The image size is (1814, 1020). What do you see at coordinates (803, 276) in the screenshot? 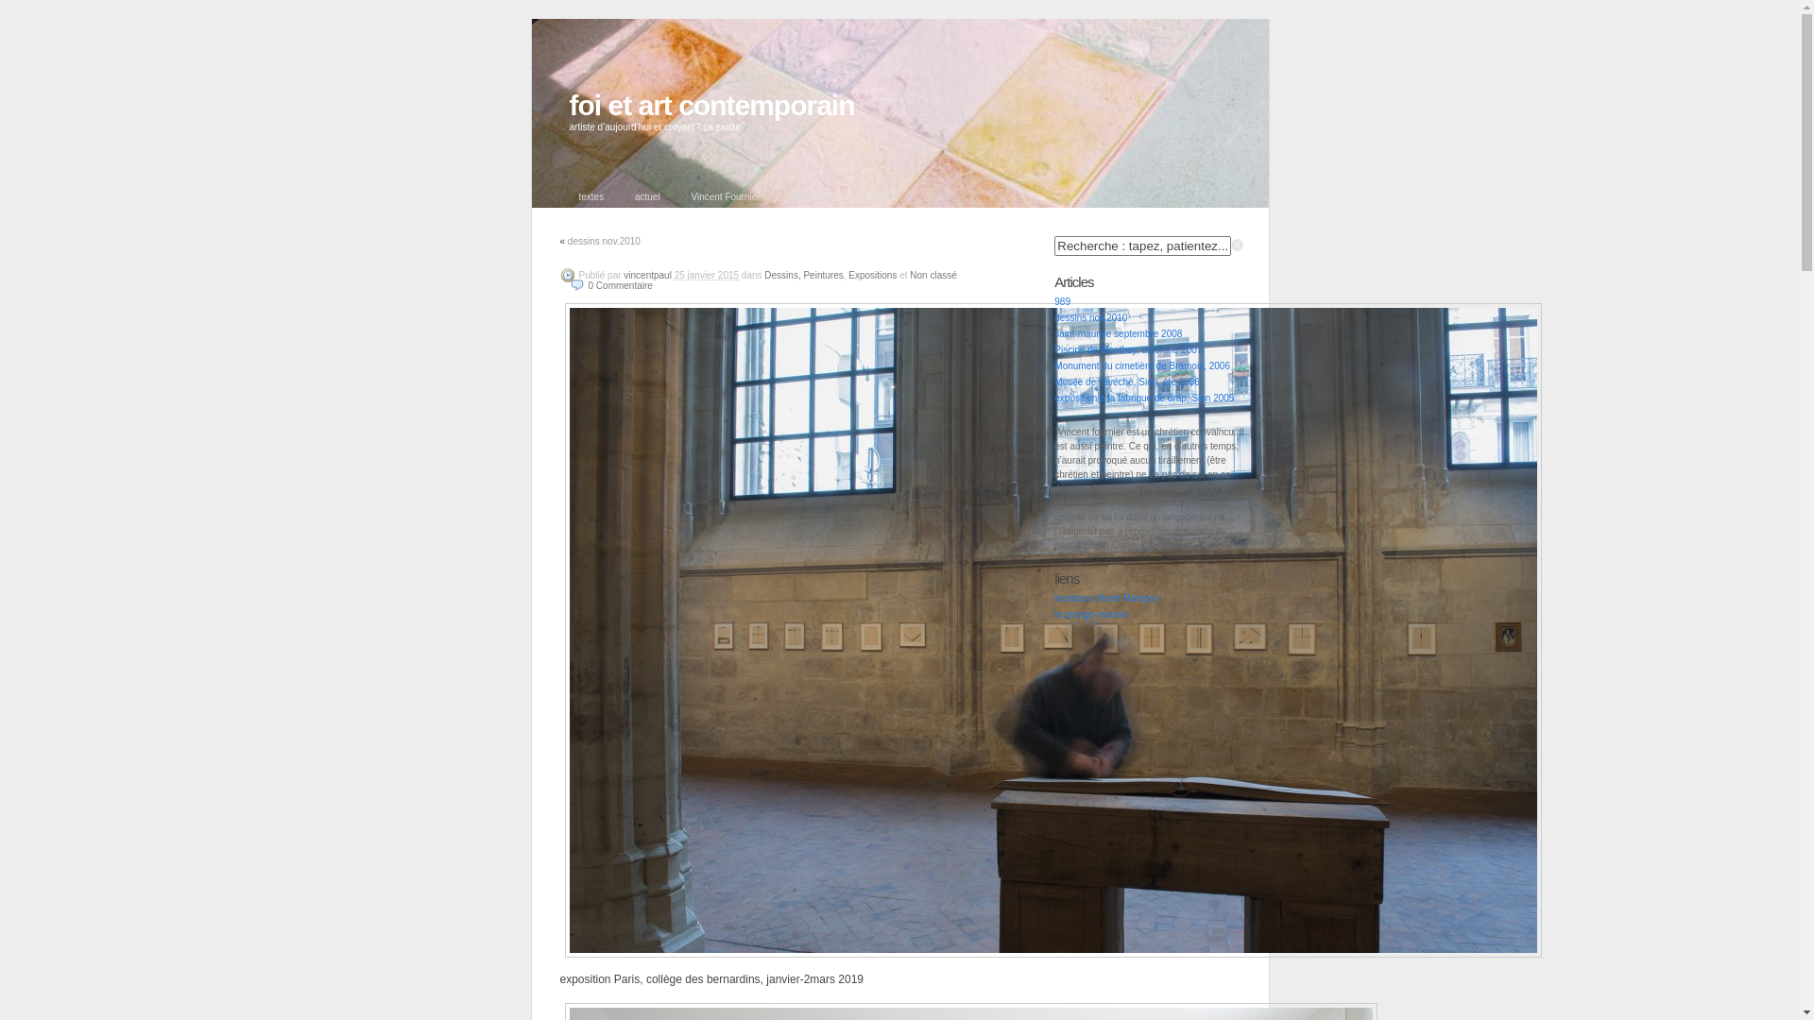
I see `Dessins, Peintures` at bounding box center [803, 276].